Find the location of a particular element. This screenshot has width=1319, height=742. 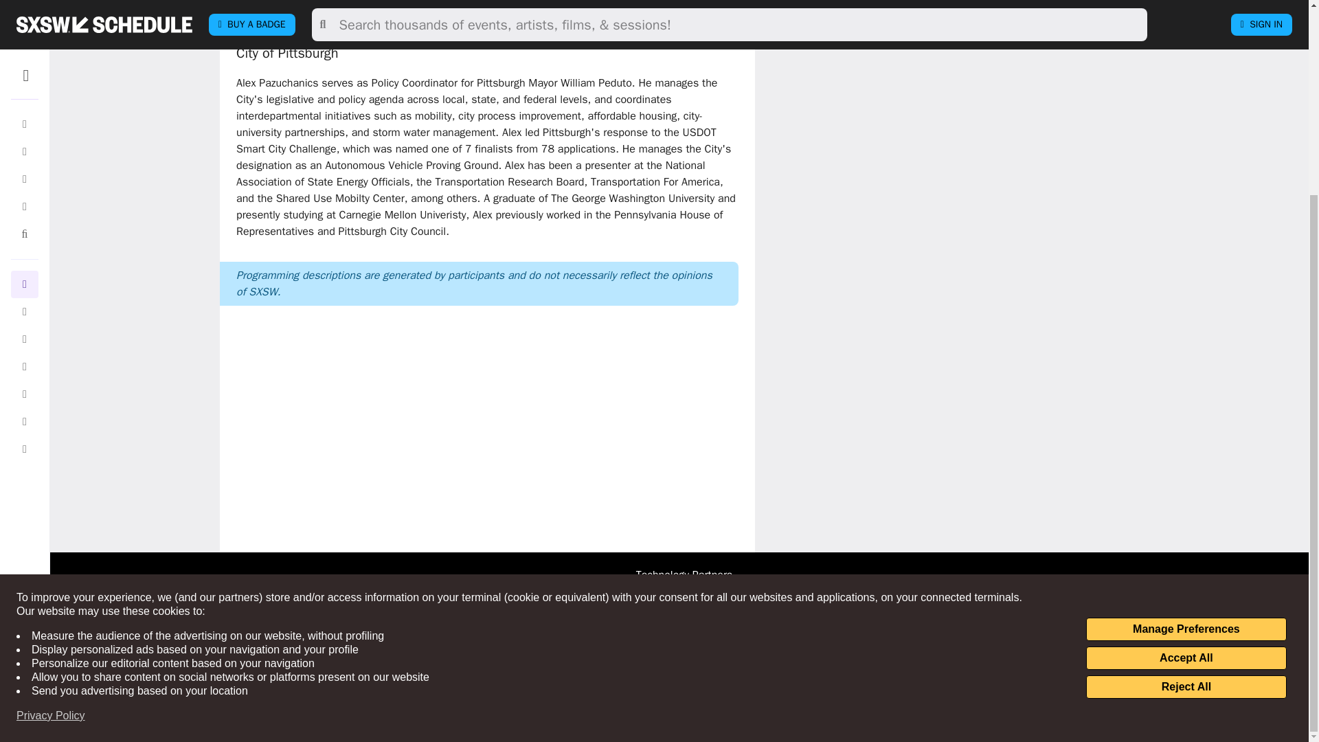

Manage Preferences is located at coordinates (1186, 374).